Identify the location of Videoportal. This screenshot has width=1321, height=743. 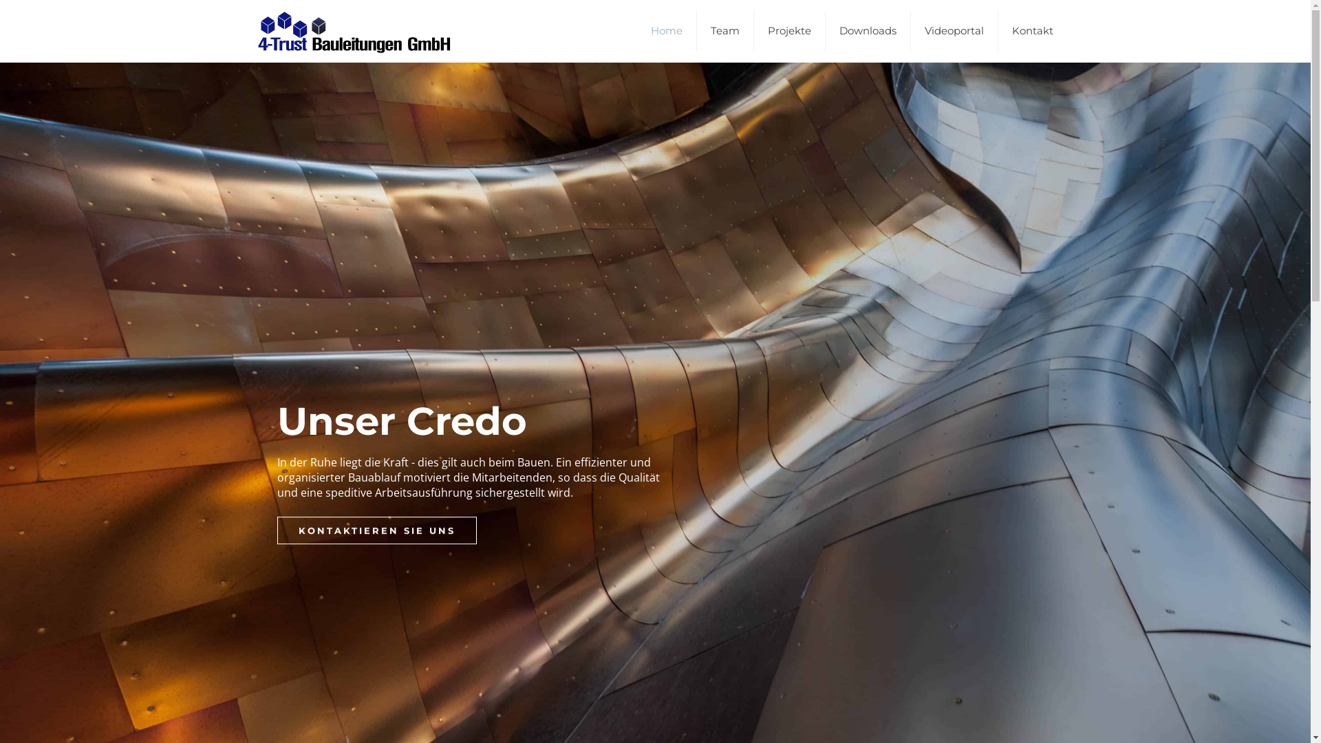
(955, 31).